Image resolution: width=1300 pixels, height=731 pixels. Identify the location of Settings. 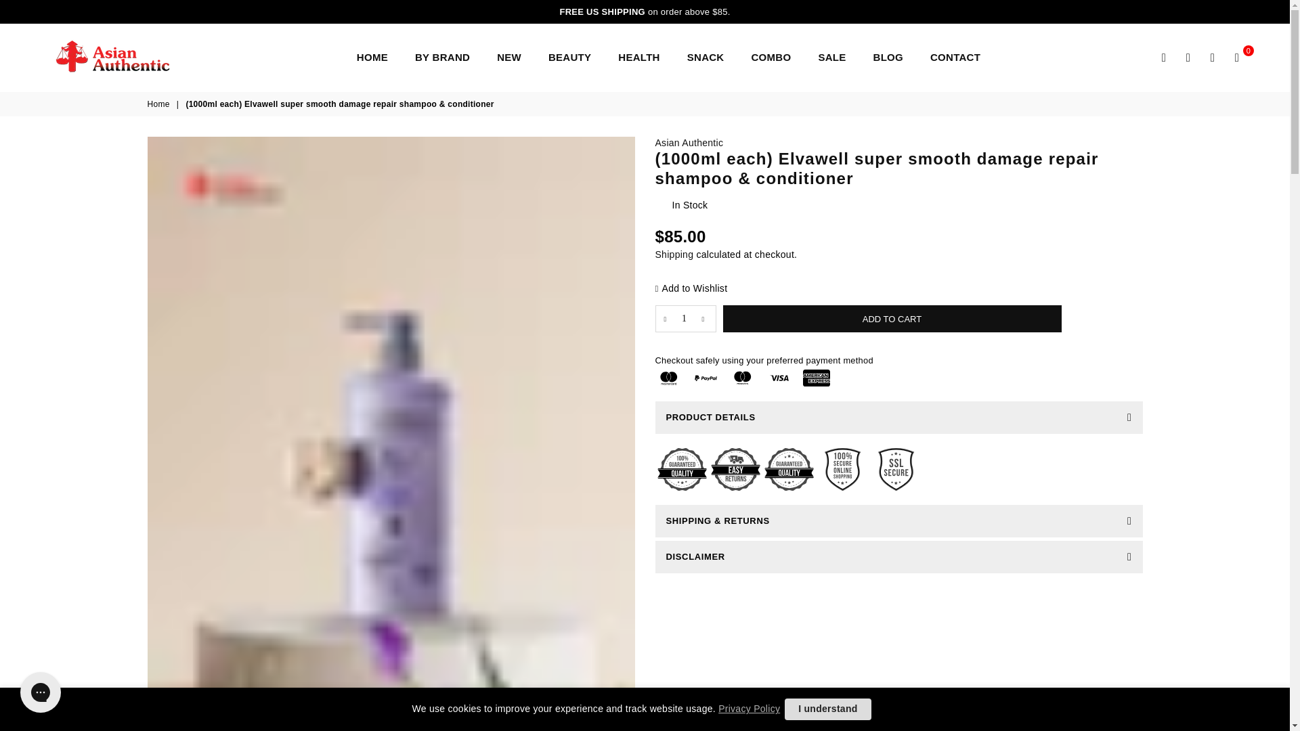
(1188, 58).